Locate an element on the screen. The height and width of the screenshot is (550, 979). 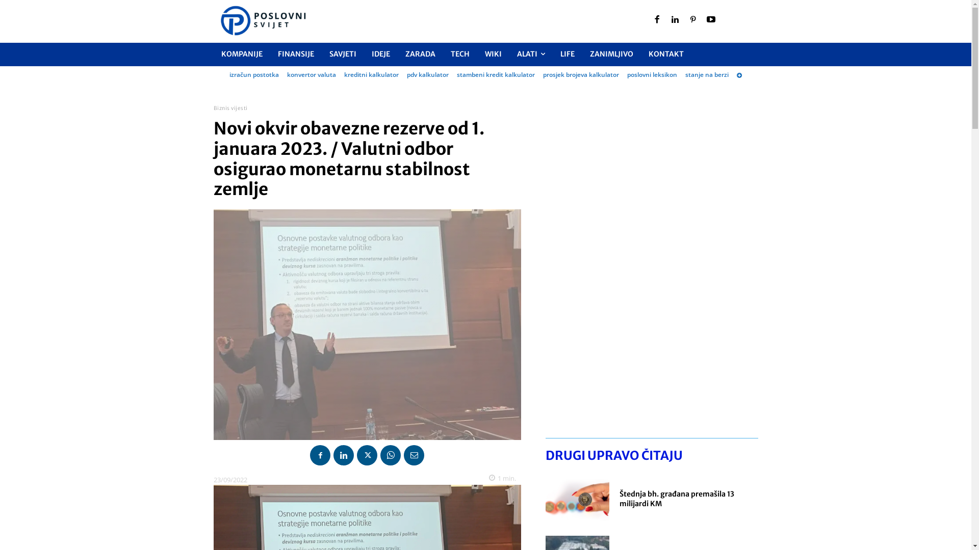
Facebook is located at coordinates (320, 455).